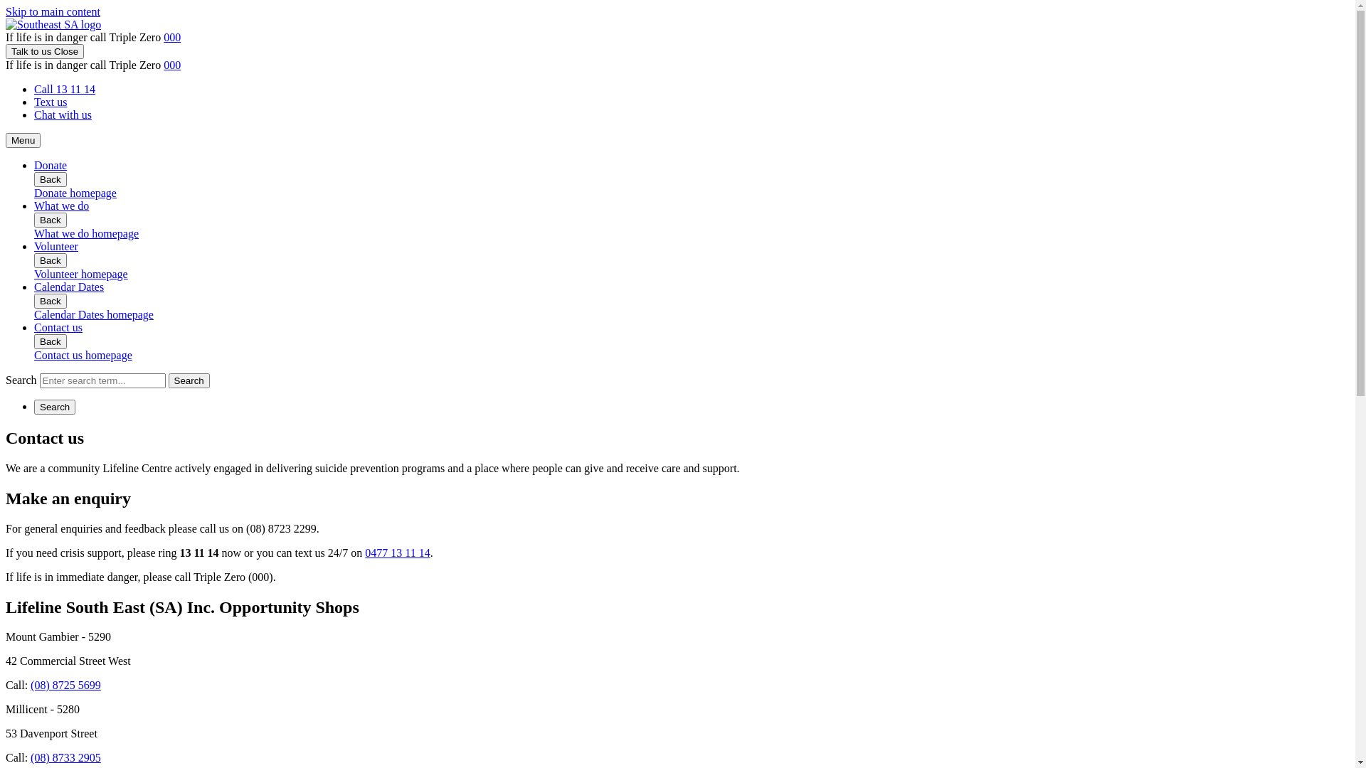  What do you see at coordinates (53, 11) in the screenshot?
I see `Skip to main content` at bounding box center [53, 11].